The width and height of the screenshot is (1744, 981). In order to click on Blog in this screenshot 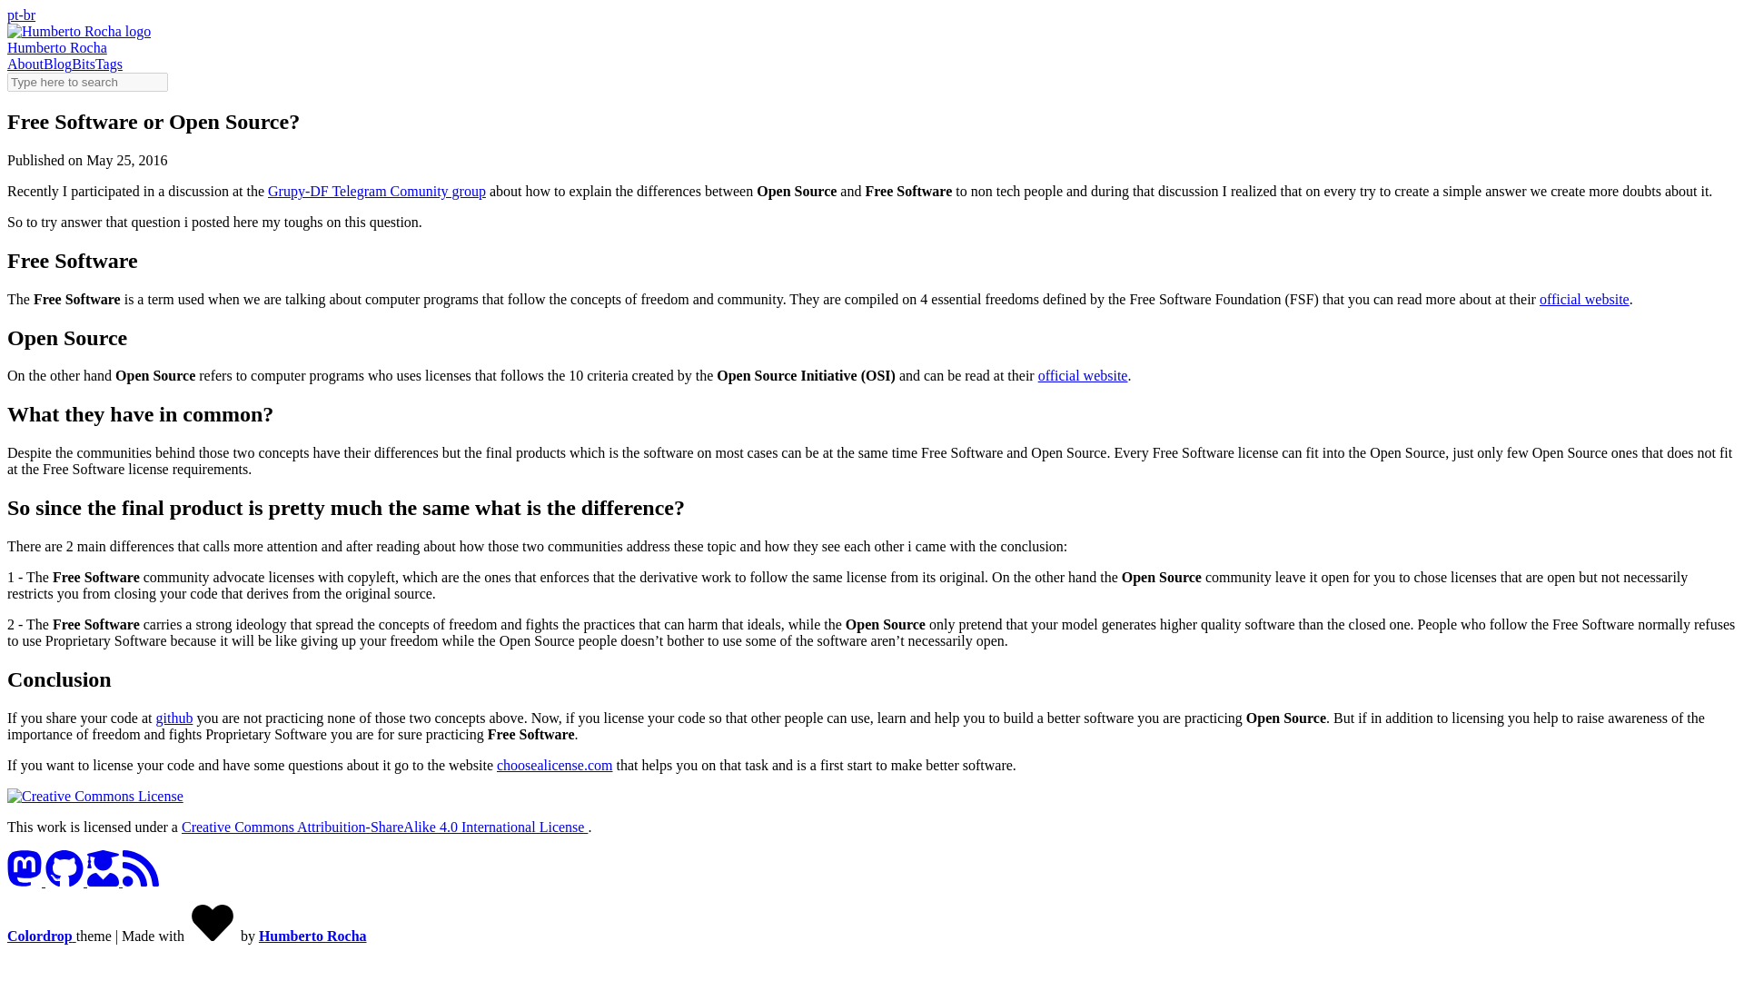, I will do `click(57, 64)`.